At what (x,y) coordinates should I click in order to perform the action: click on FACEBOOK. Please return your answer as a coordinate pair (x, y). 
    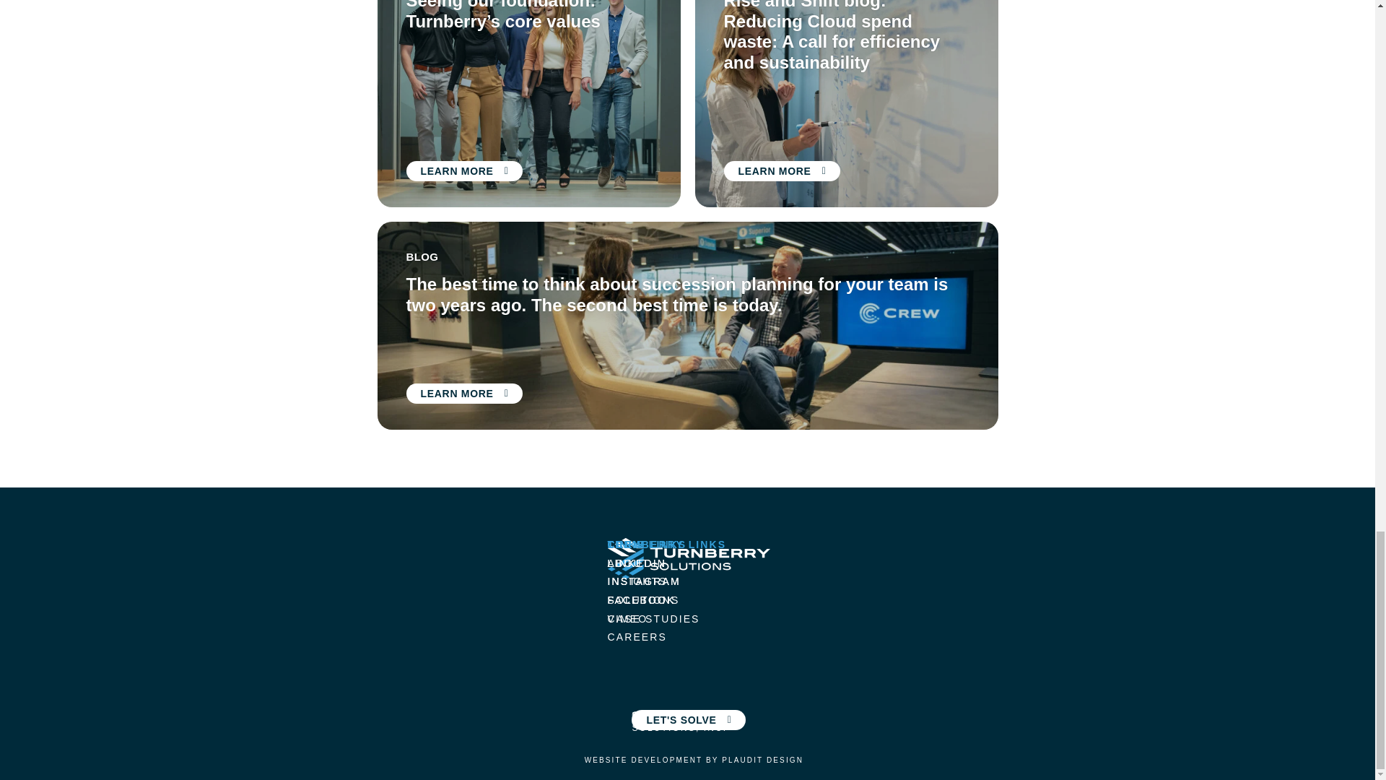
    Looking at the image, I should click on (642, 599).